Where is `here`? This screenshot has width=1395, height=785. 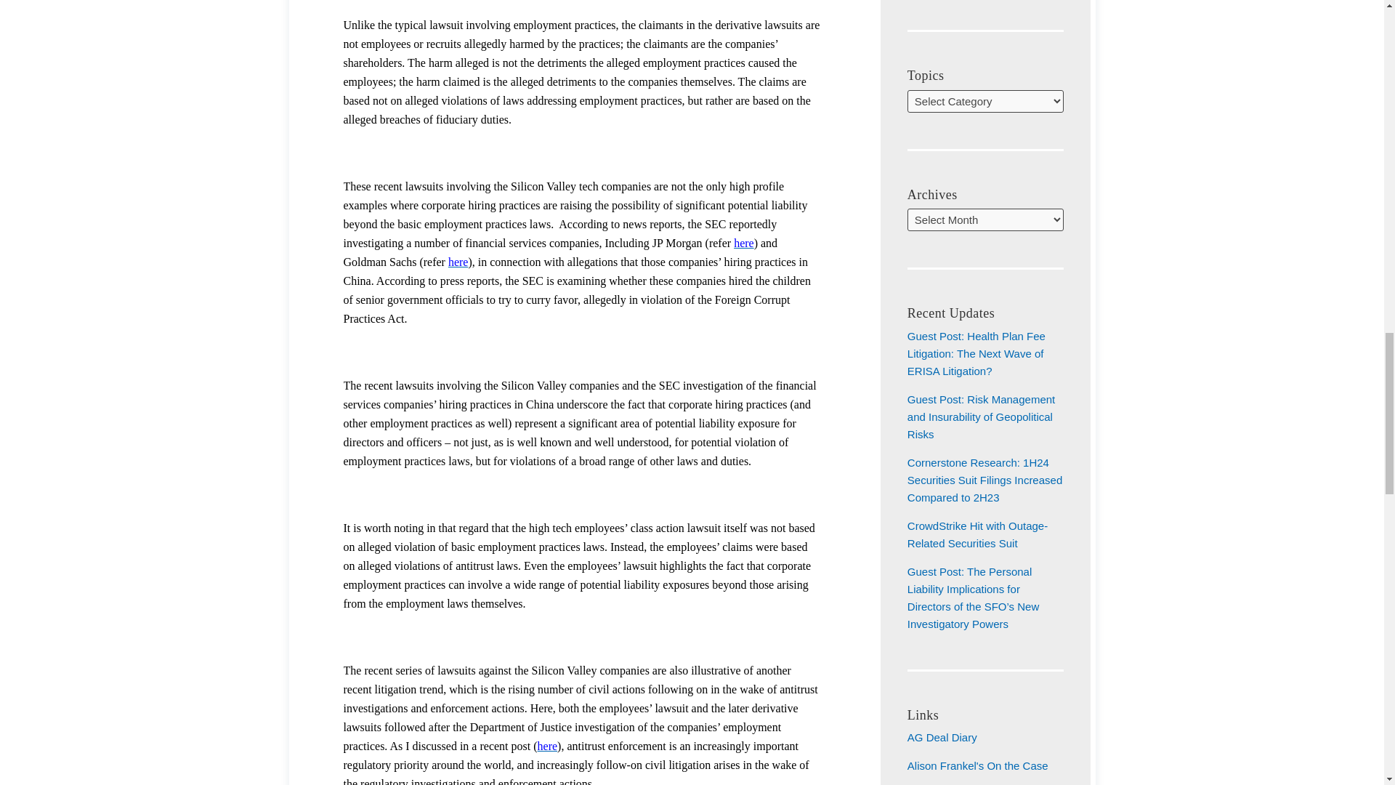
here is located at coordinates (548, 746).